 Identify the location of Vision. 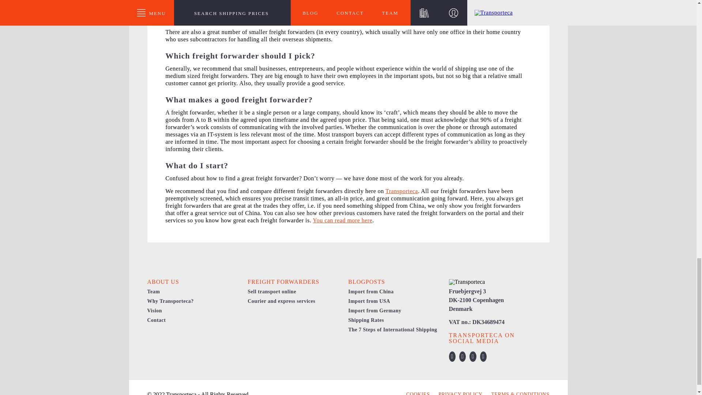
(154, 311).